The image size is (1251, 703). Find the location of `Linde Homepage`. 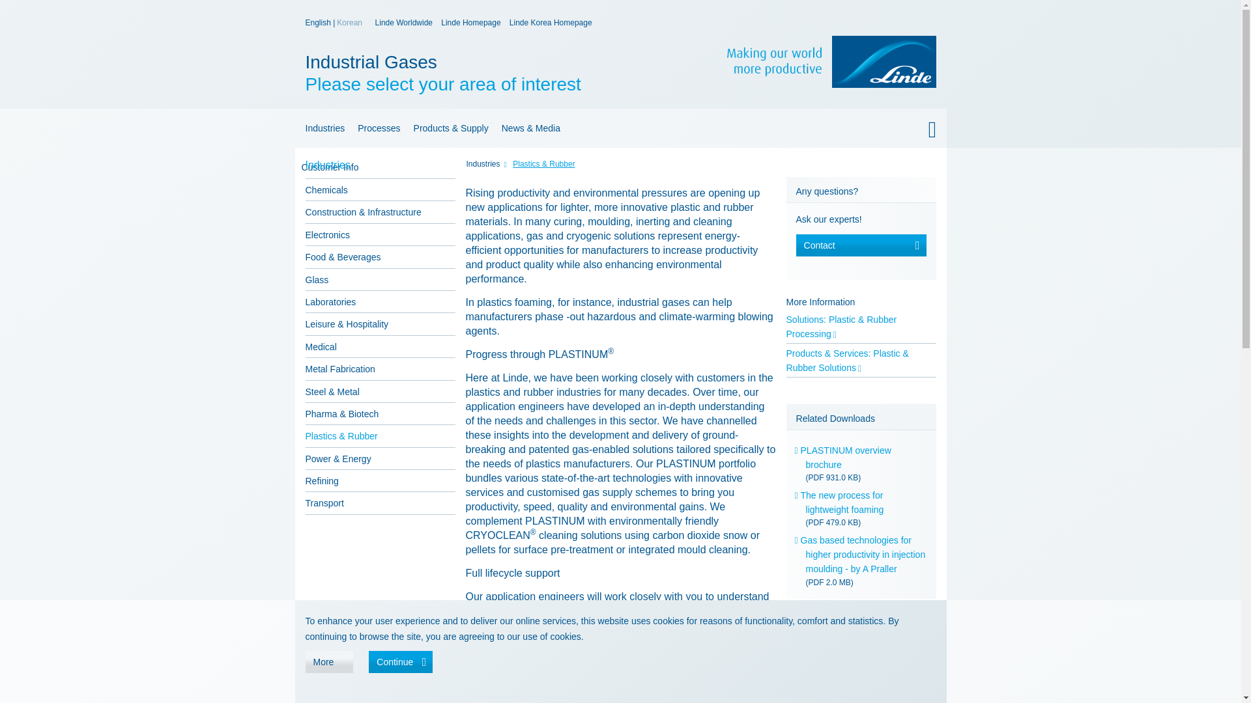

Linde Homepage is located at coordinates (323, 128).